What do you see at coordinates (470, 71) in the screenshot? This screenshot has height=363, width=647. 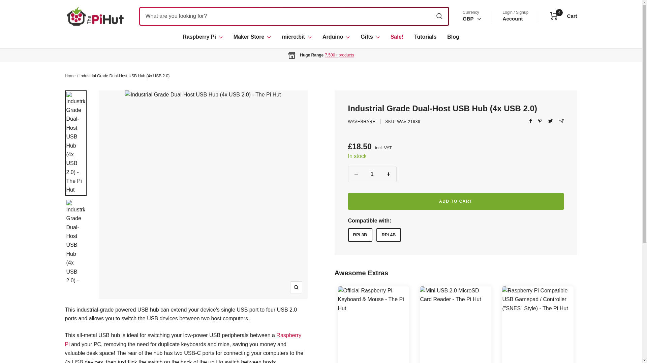 I see `USD` at bounding box center [470, 71].